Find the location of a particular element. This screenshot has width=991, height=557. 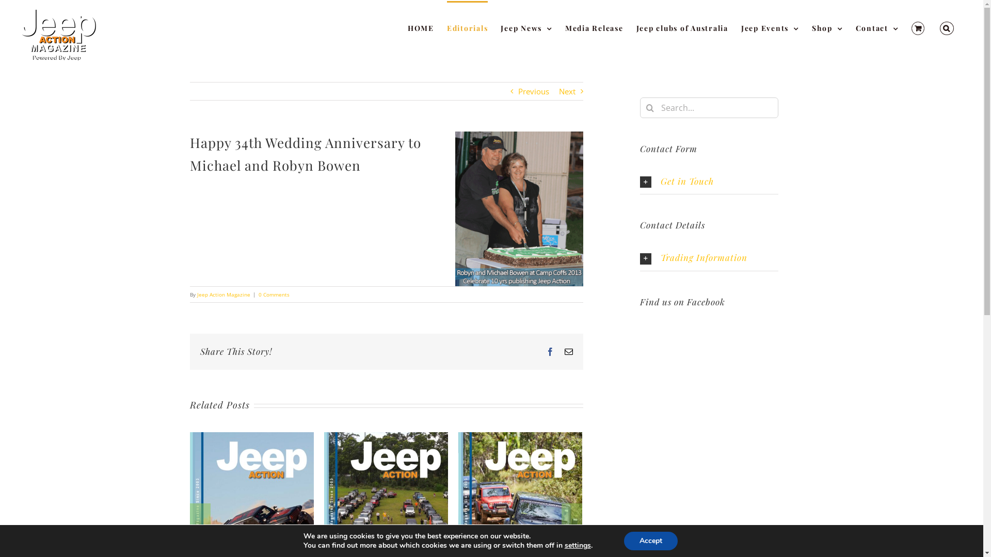

Accept is located at coordinates (651, 541).